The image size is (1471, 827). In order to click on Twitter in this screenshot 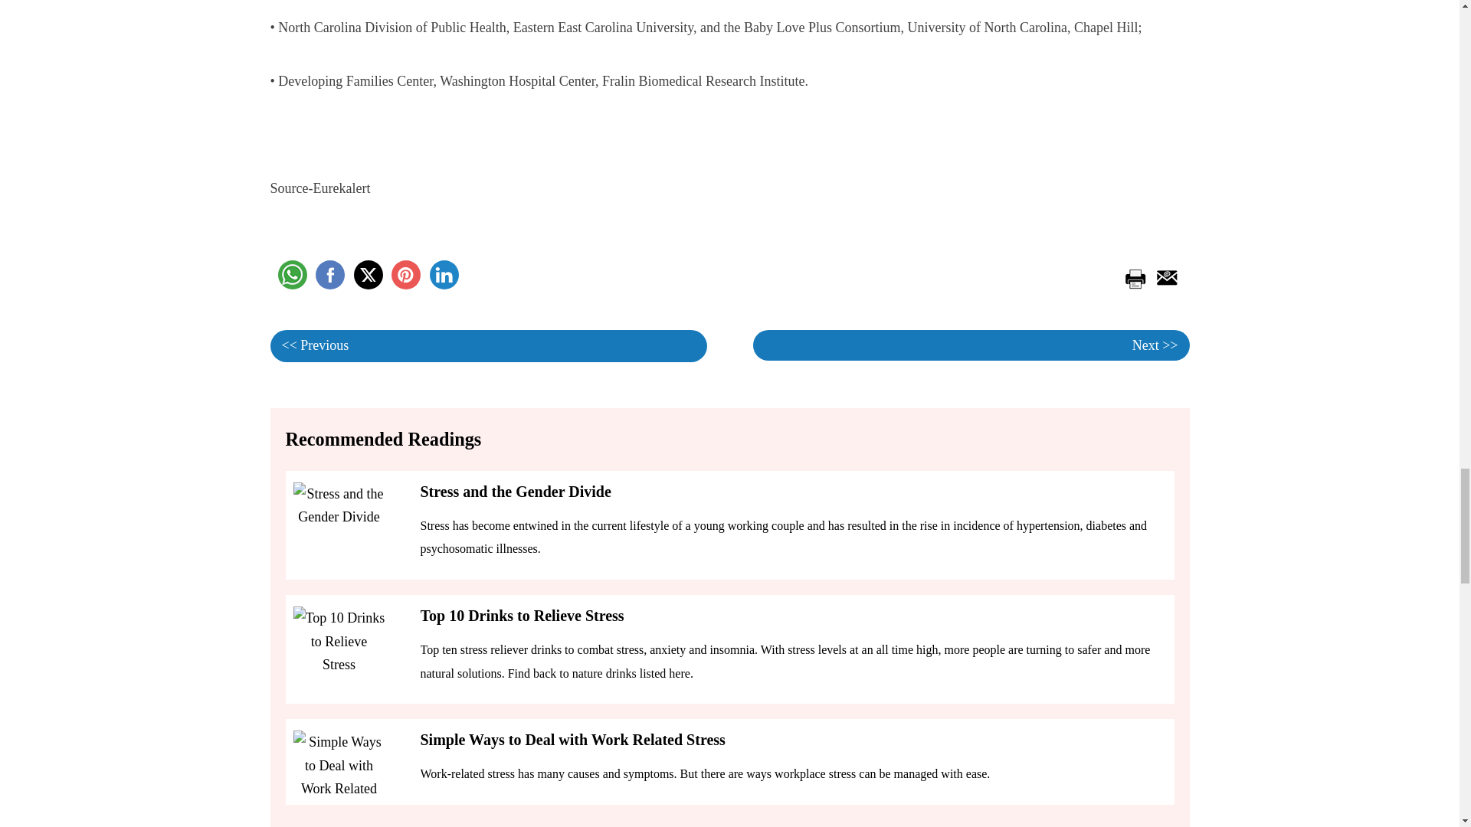, I will do `click(368, 275)`.